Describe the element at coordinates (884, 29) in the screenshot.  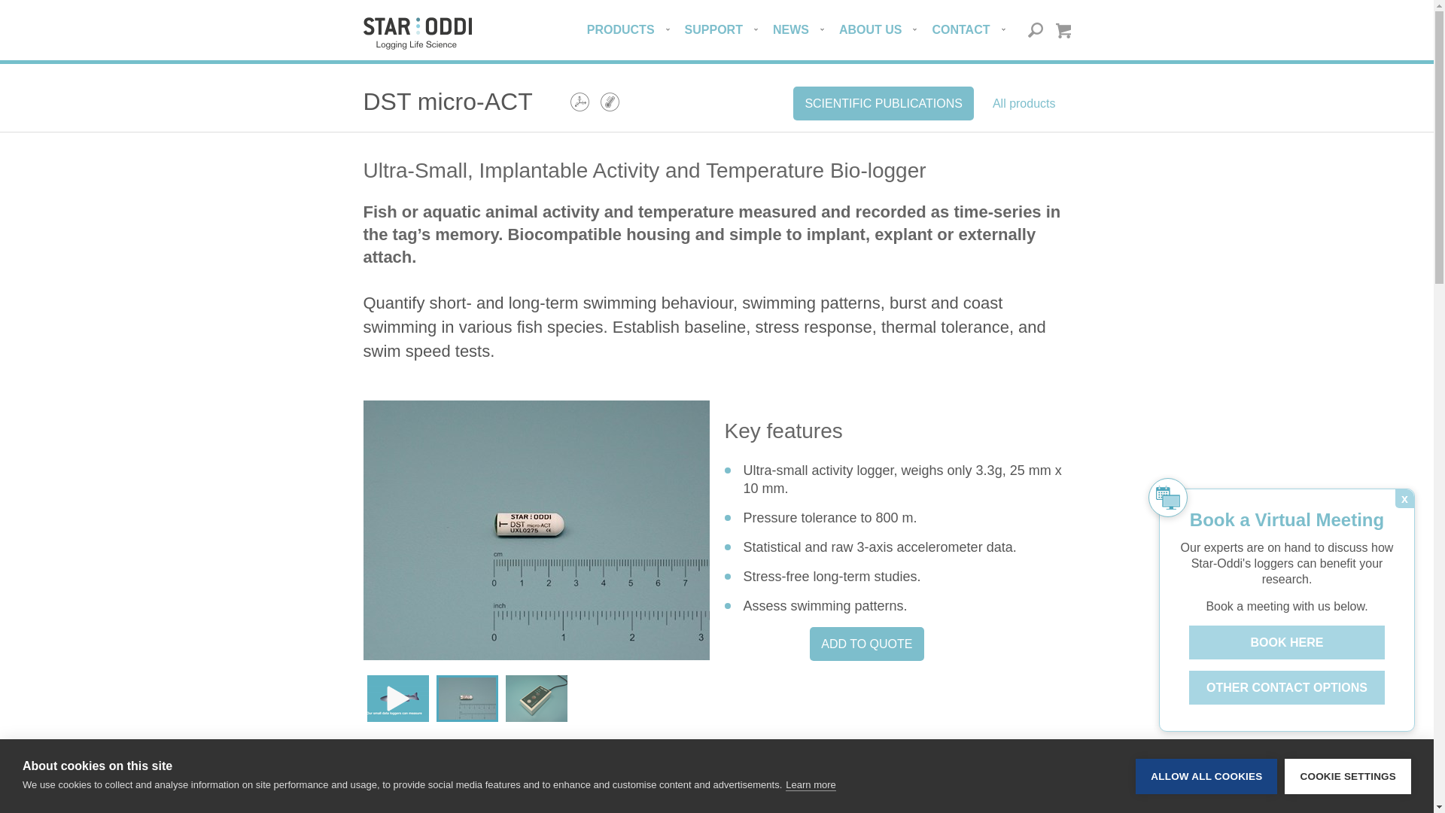
I see `ABOUT US` at that location.